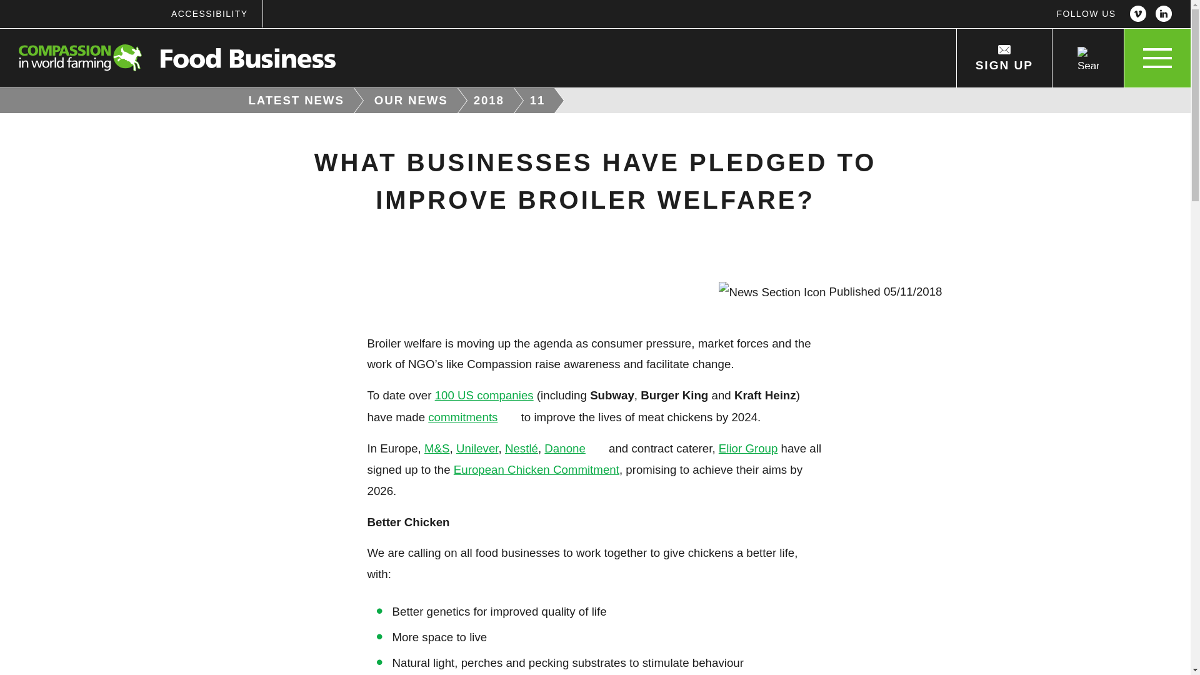  I want to click on 2018, so click(490, 101).